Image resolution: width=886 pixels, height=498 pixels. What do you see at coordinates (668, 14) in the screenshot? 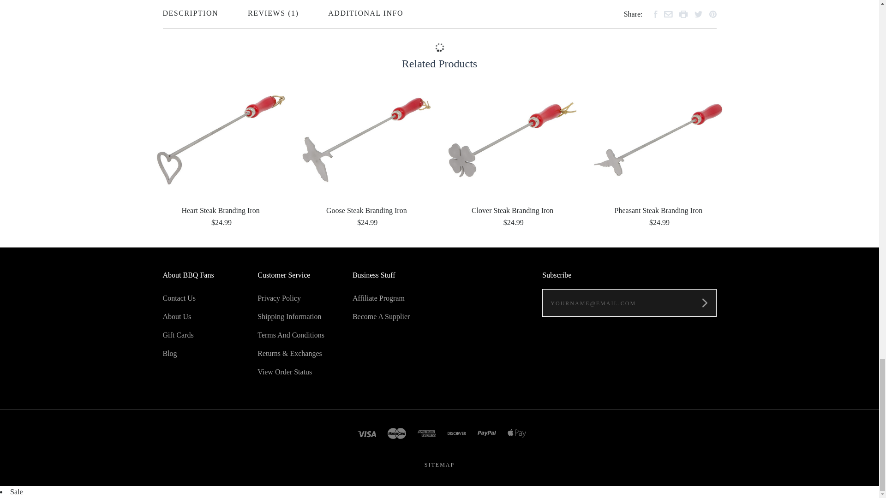
I see `email` at bounding box center [668, 14].